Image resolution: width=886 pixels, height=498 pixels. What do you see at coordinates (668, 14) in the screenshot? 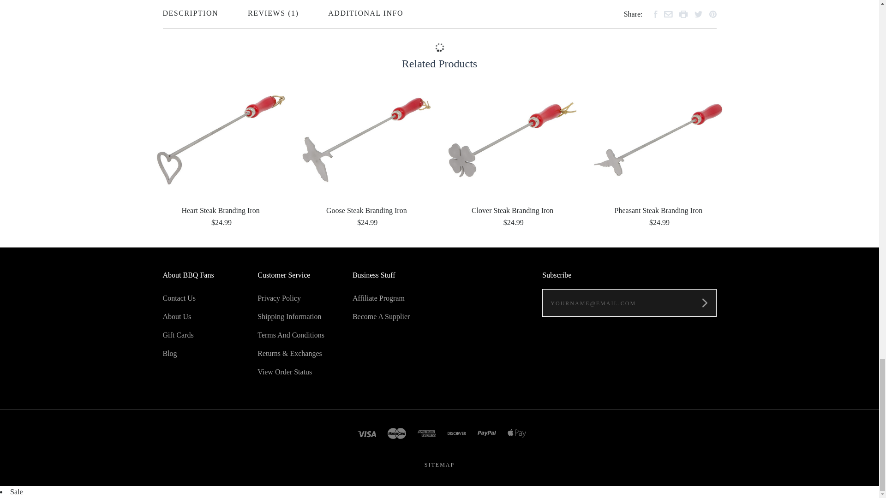
I see `email` at bounding box center [668, 14].